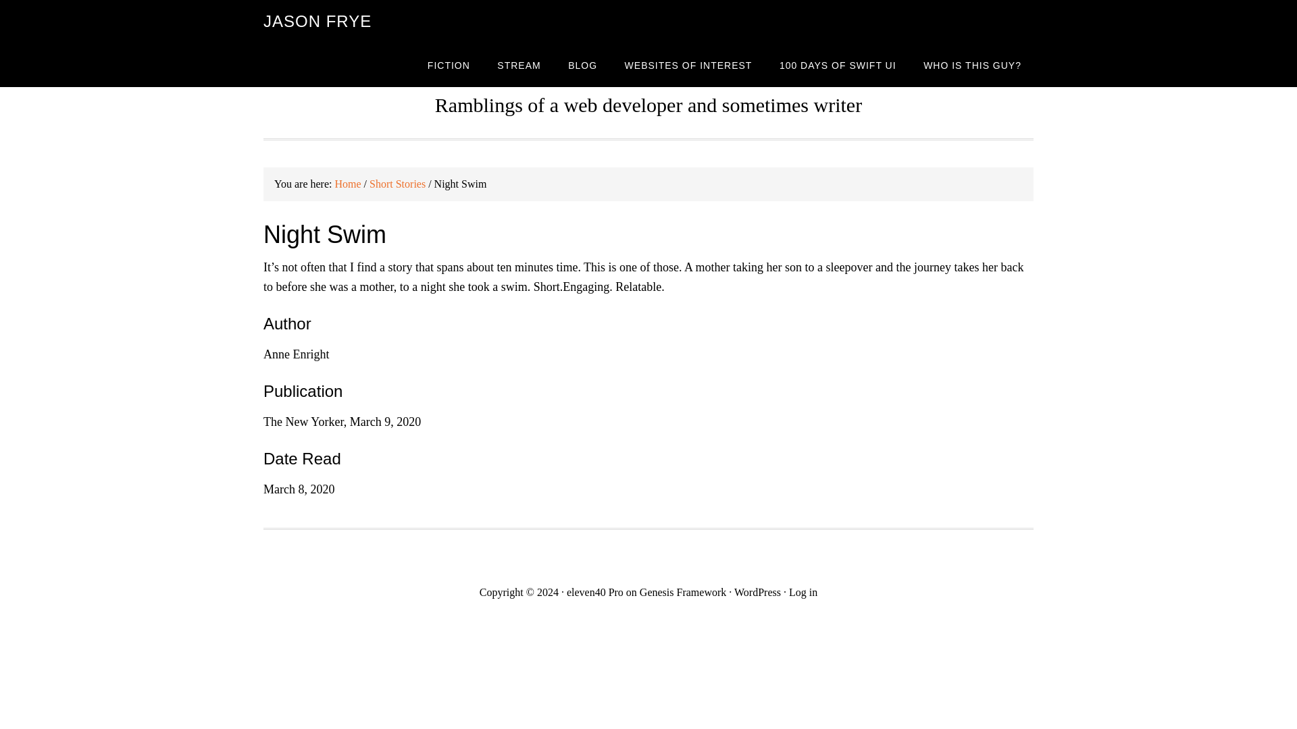 The image size is (1297, 729). Describe the element at coordinates (682, 592) in the screenshot. I see `Genesis Framework` at that location.